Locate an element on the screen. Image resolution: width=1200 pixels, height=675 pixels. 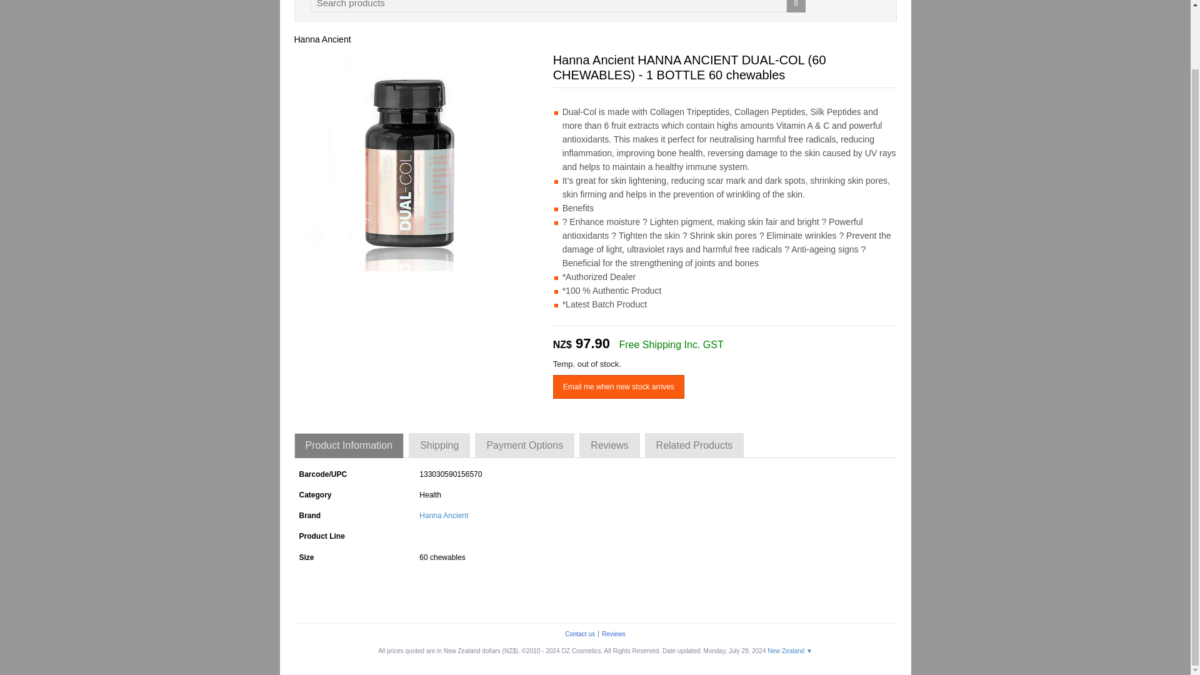
Shipping is located at coordinates (439, 446).